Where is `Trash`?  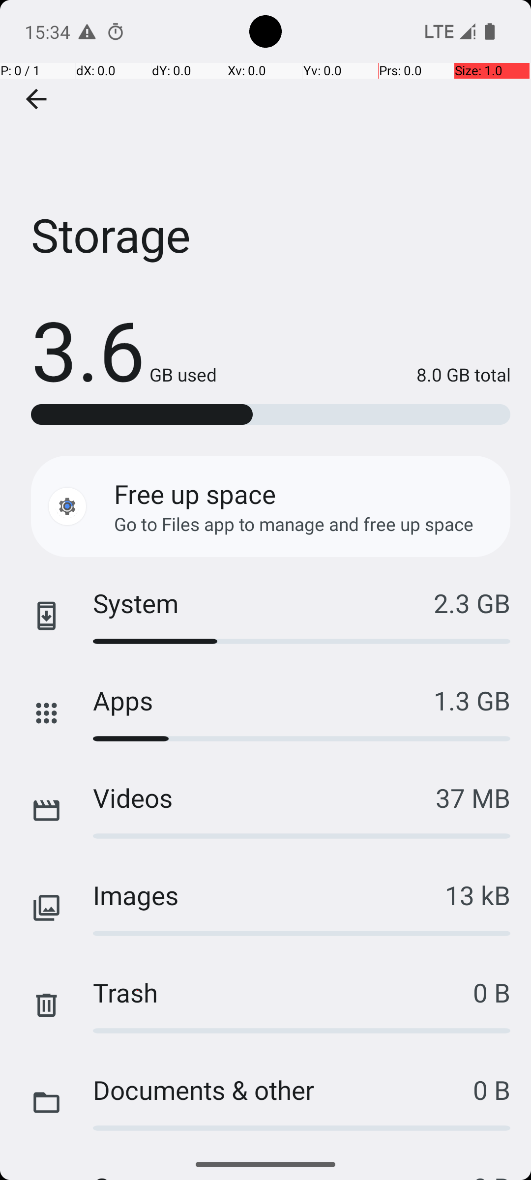
Trash is located at coordinates (283, 992).